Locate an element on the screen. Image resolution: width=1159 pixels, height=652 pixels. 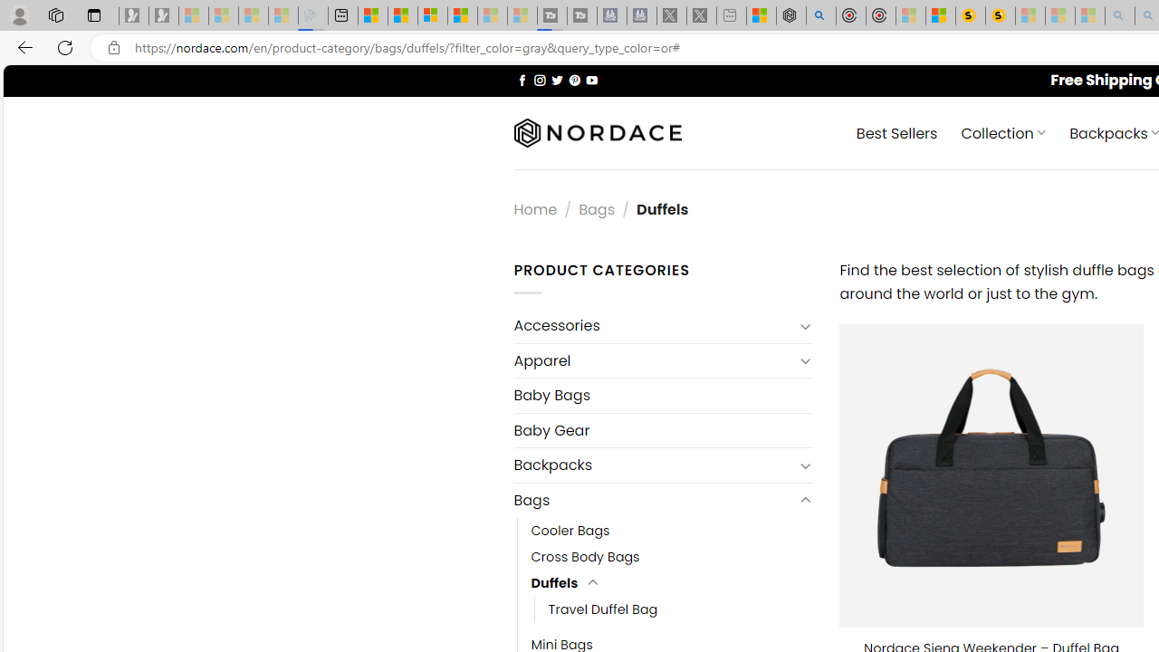
Newsletter Sign Up - Sleeping is located at coordinates (164, 16).